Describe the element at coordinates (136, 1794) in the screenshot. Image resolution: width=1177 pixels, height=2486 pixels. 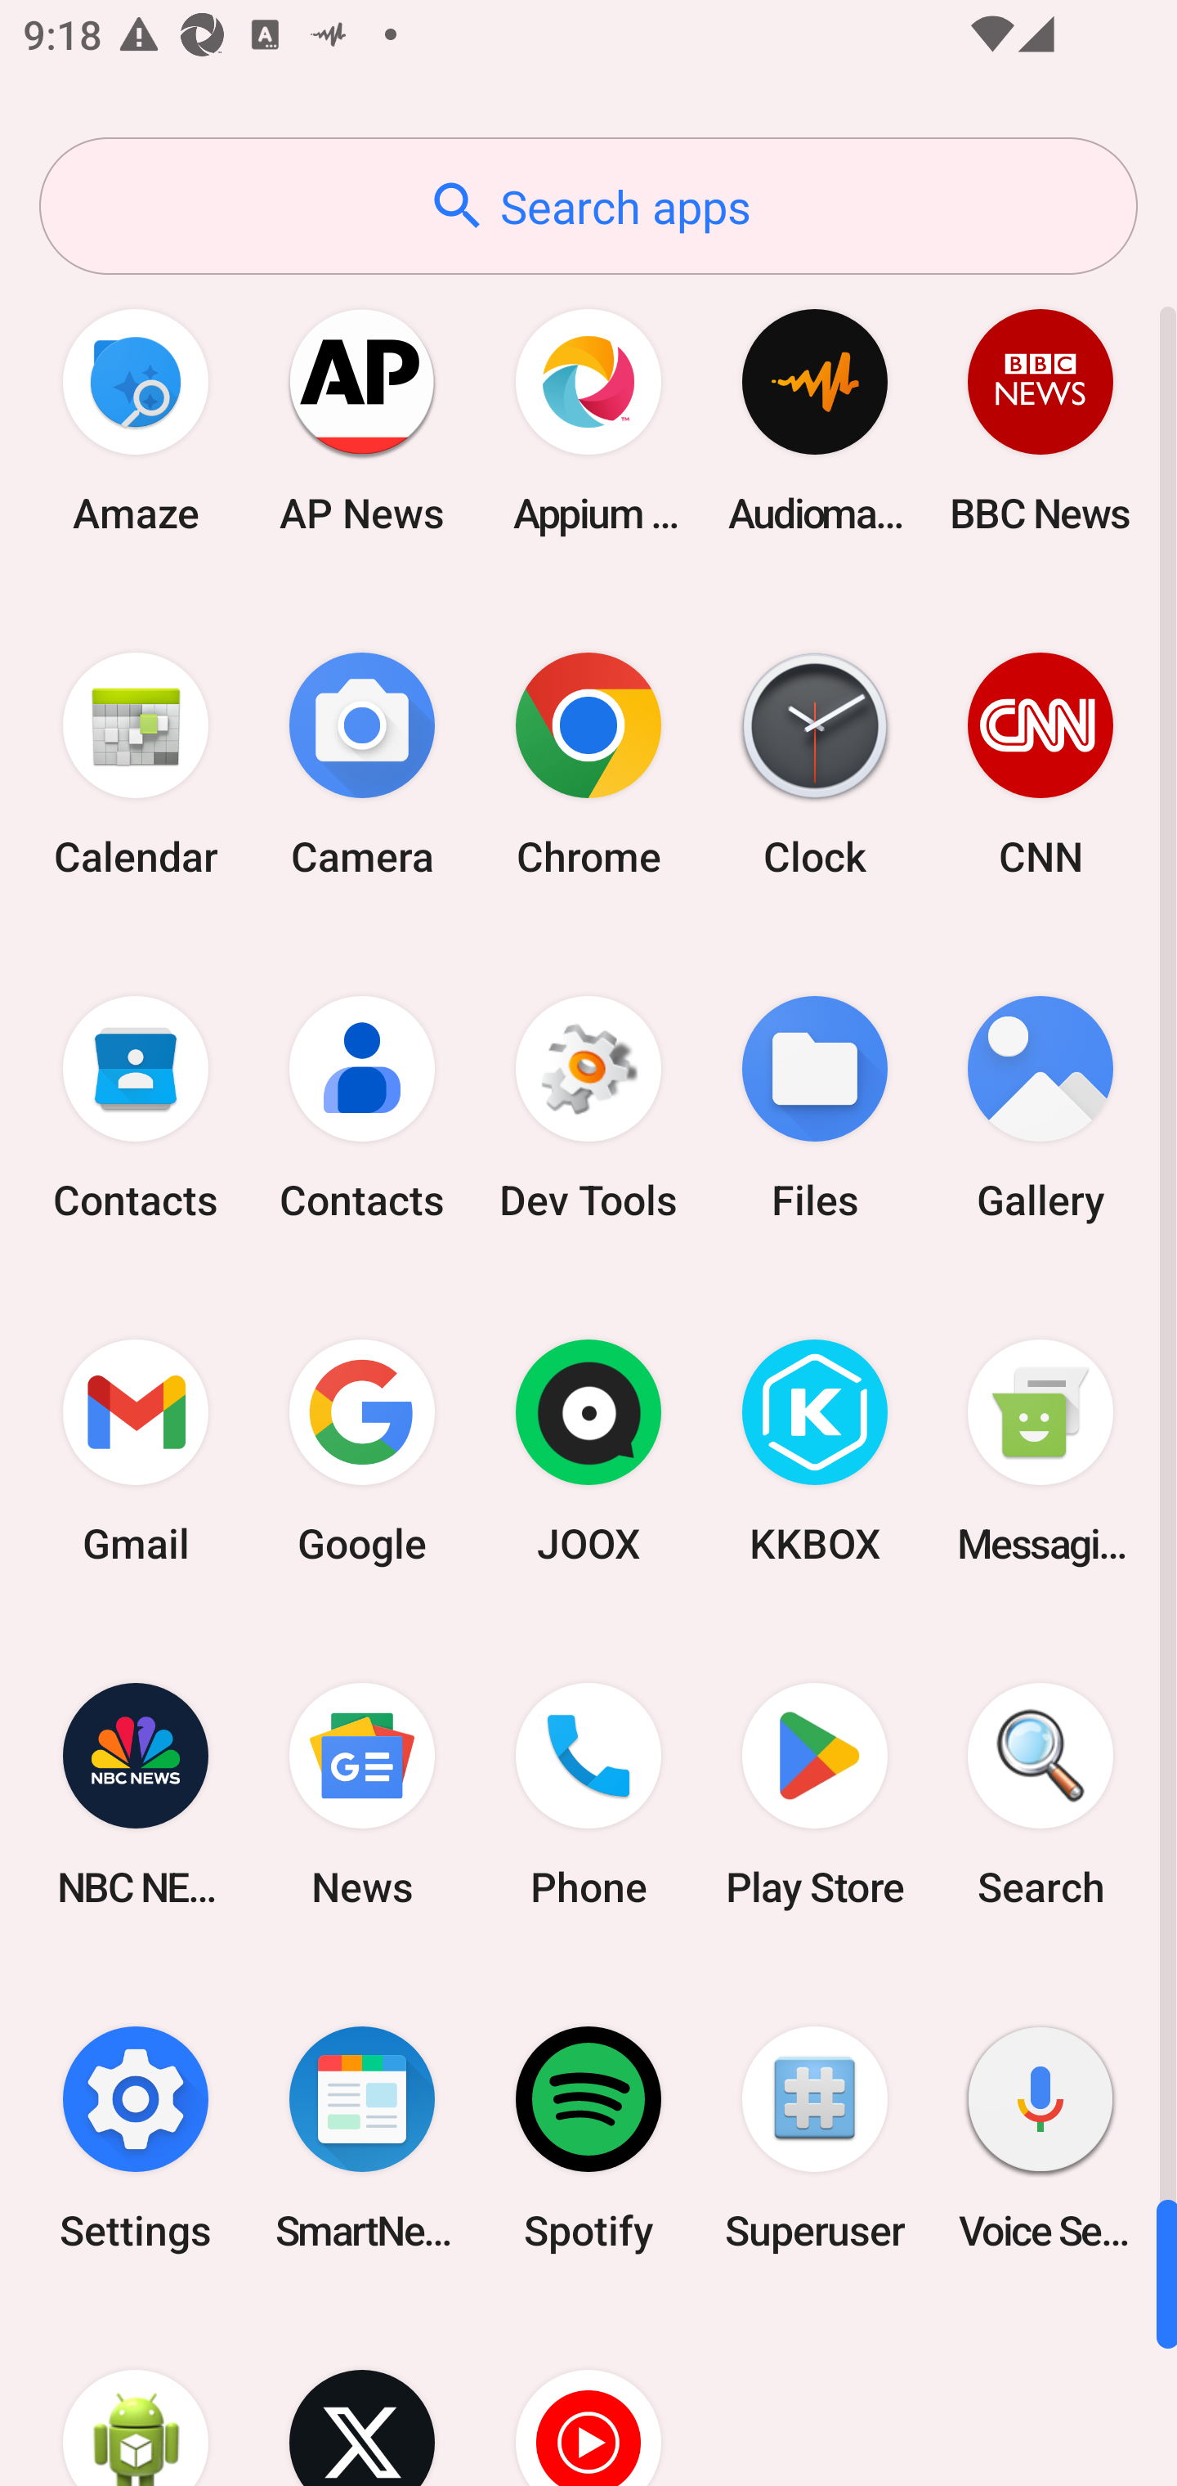
I see `NBC NEWS` at that location.